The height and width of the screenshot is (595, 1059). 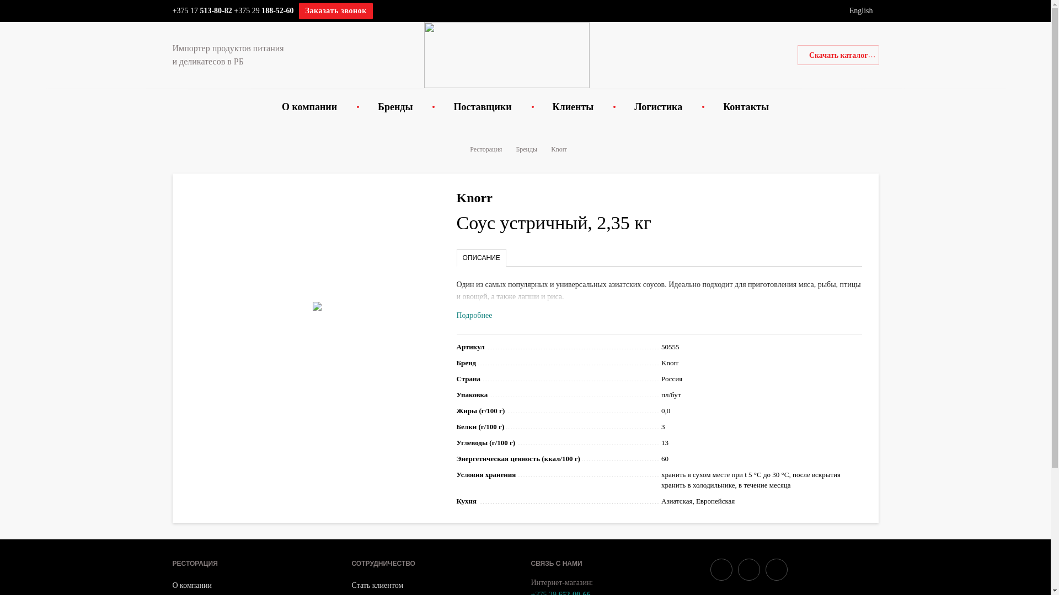 I want to click on +375 17 513-80, so click(x=197, y=11).